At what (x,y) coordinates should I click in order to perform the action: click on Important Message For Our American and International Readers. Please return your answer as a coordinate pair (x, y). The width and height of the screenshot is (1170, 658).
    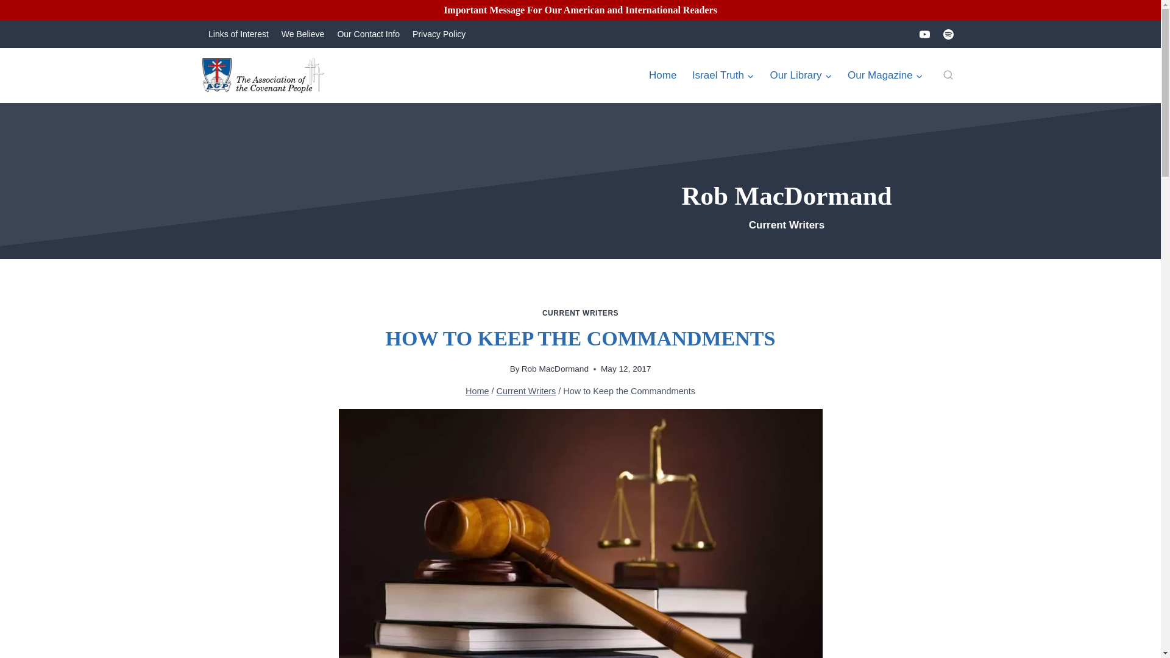
    Looking at the image, I should click on (581, 10).